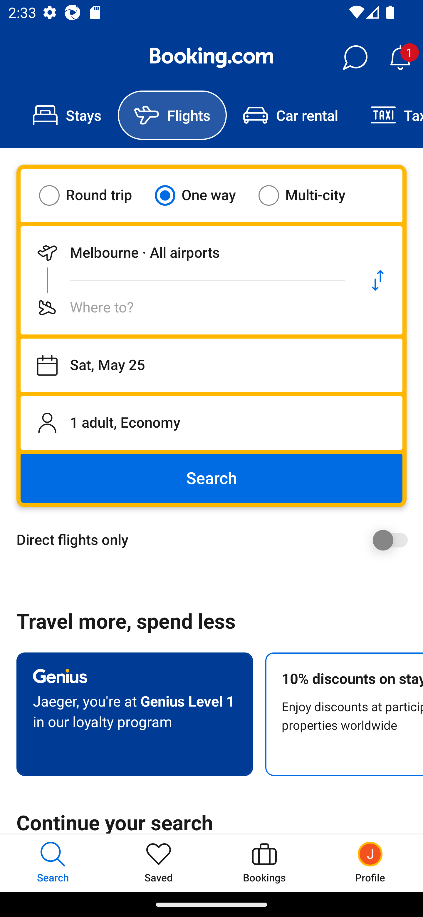  What do you see at coordinates (370, 863) in the screenshot?
I see `Profile` at bounding box center [370, 863].